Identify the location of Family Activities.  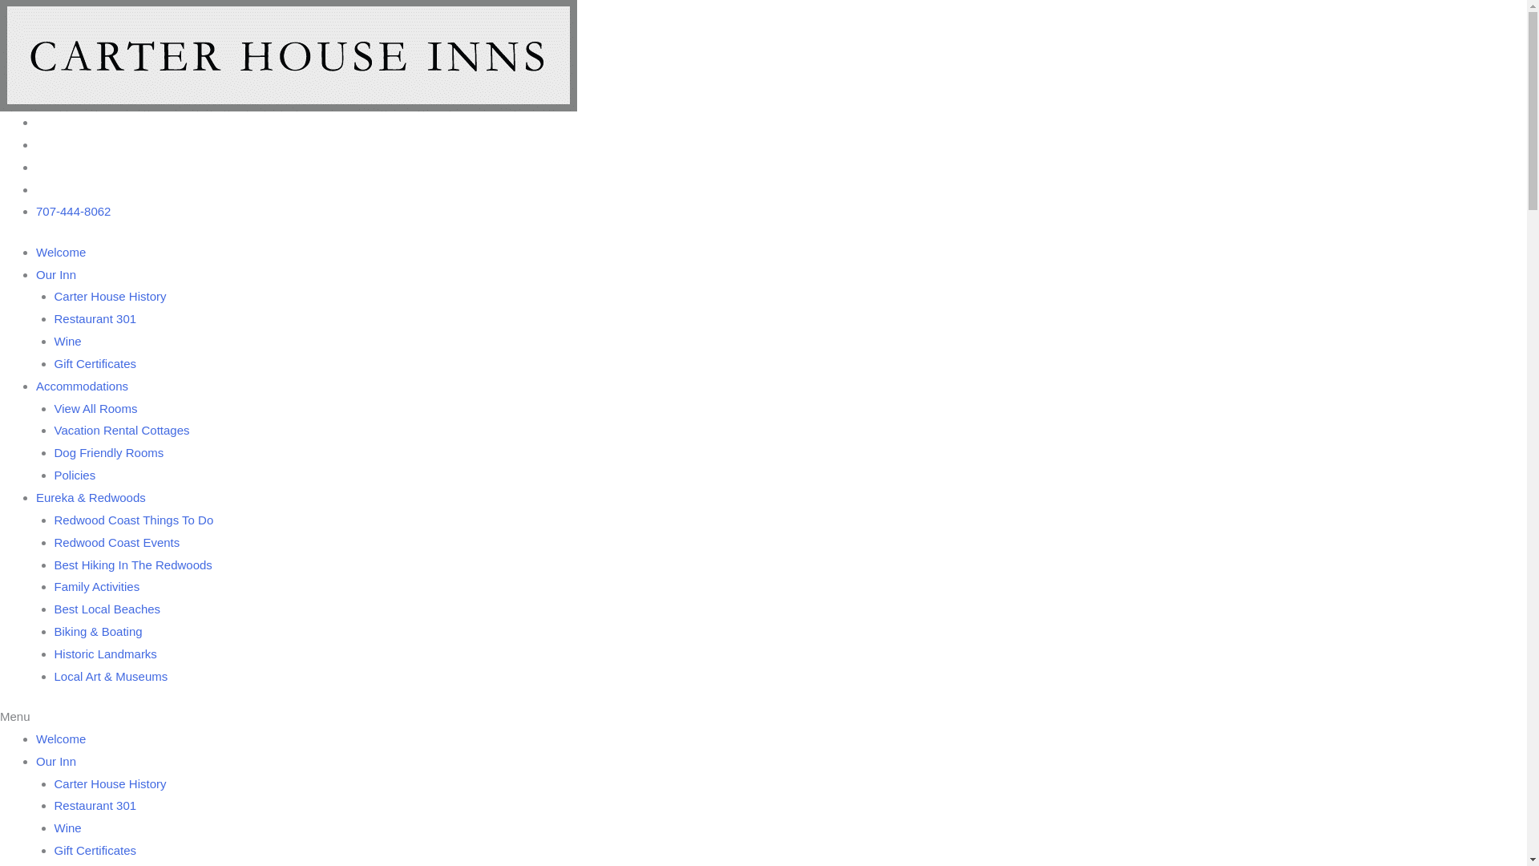
(98, 587).